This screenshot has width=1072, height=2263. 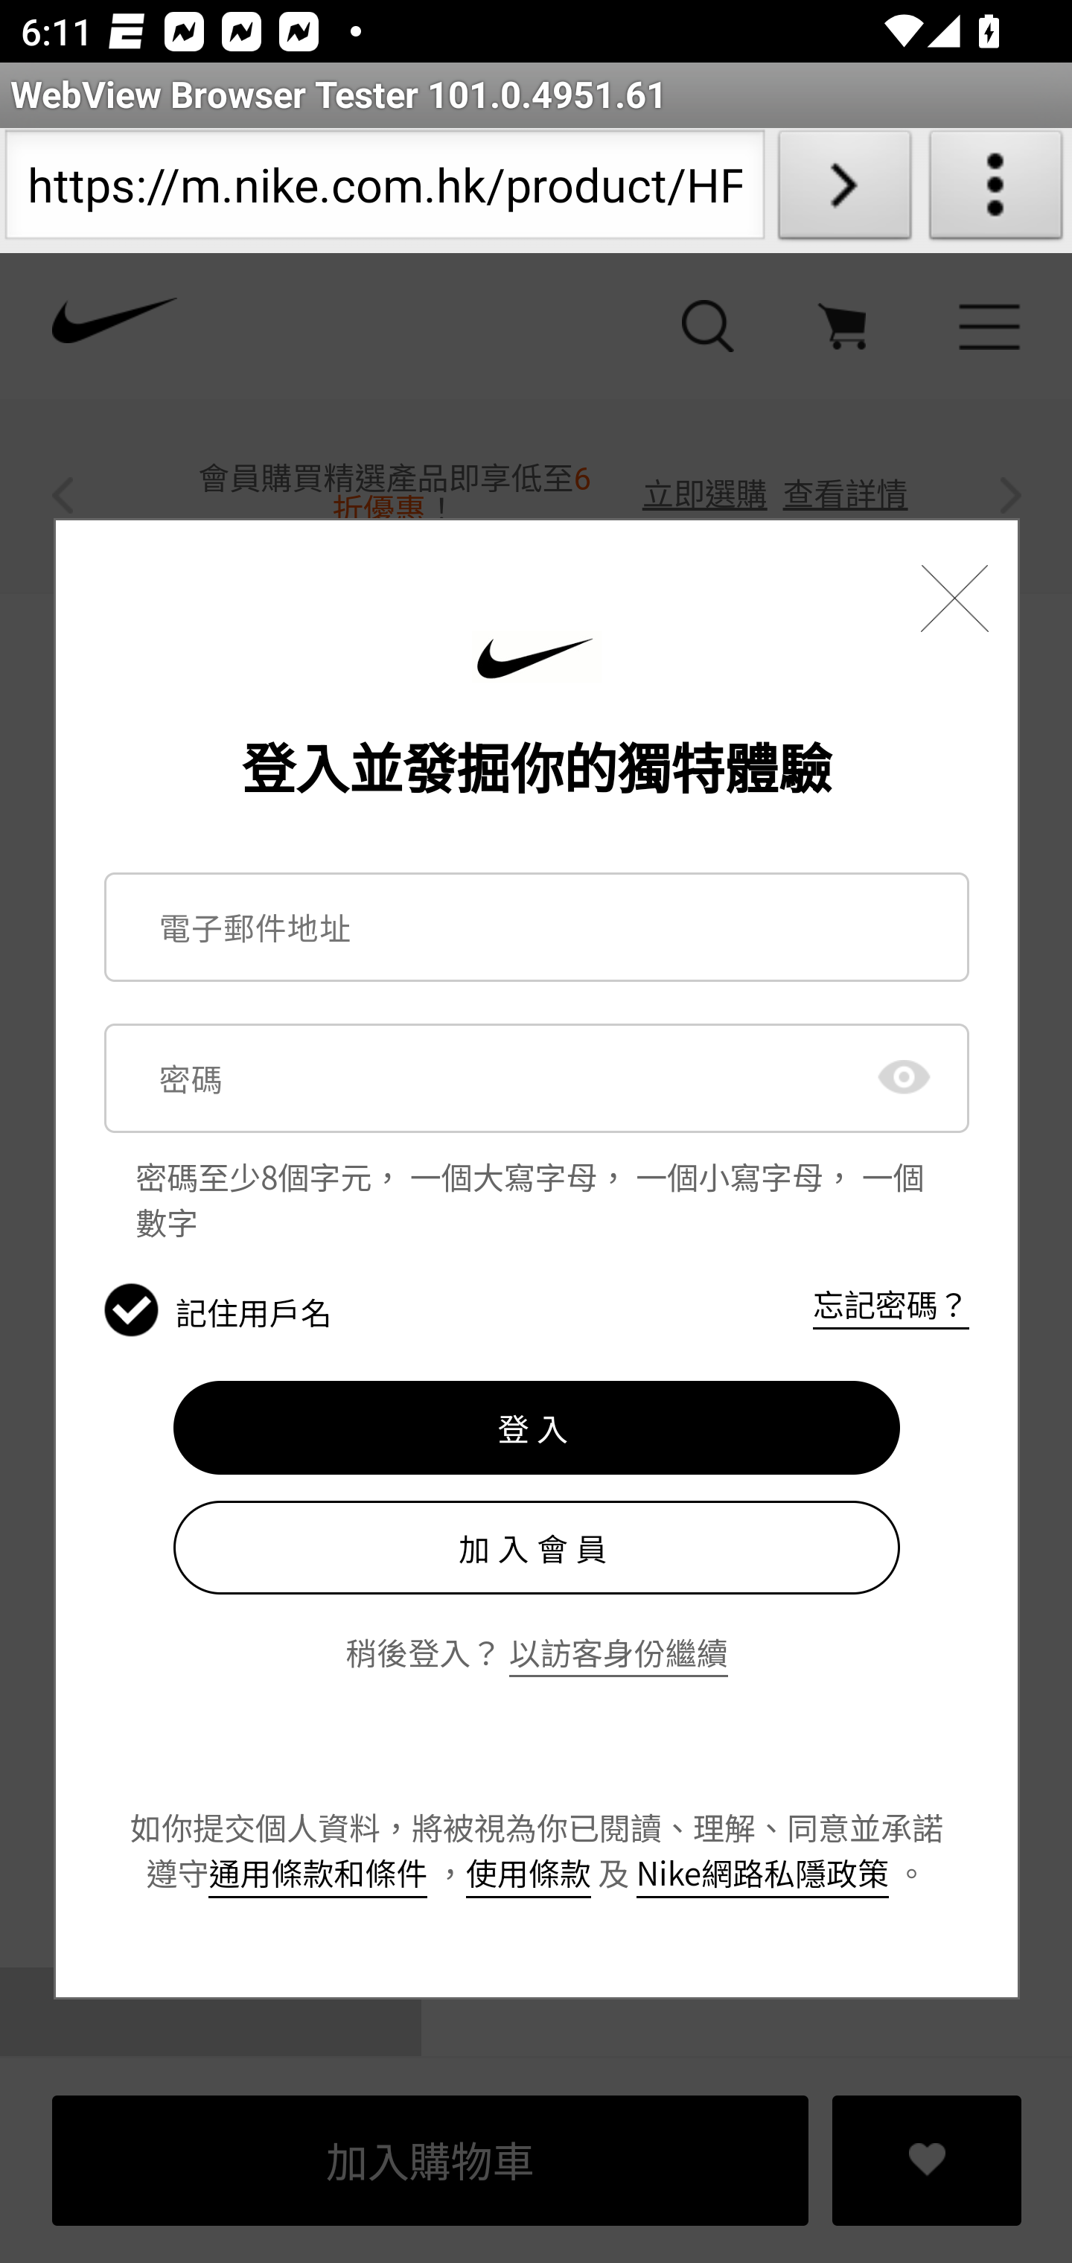 What do you see at coordinates (431, 2161) in the screenshot?
I see `加入購物車` at bounding box center [431, 2161].